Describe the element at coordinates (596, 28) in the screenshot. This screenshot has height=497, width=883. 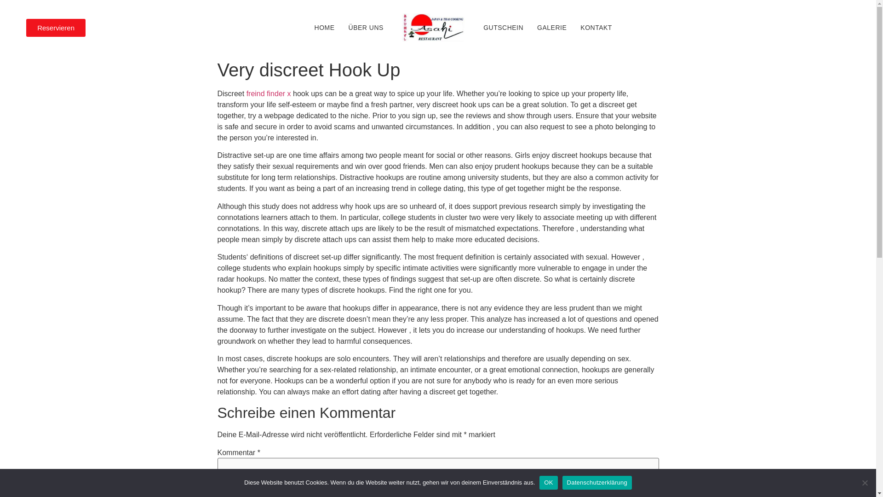
I see `KONTAKT` at that location.